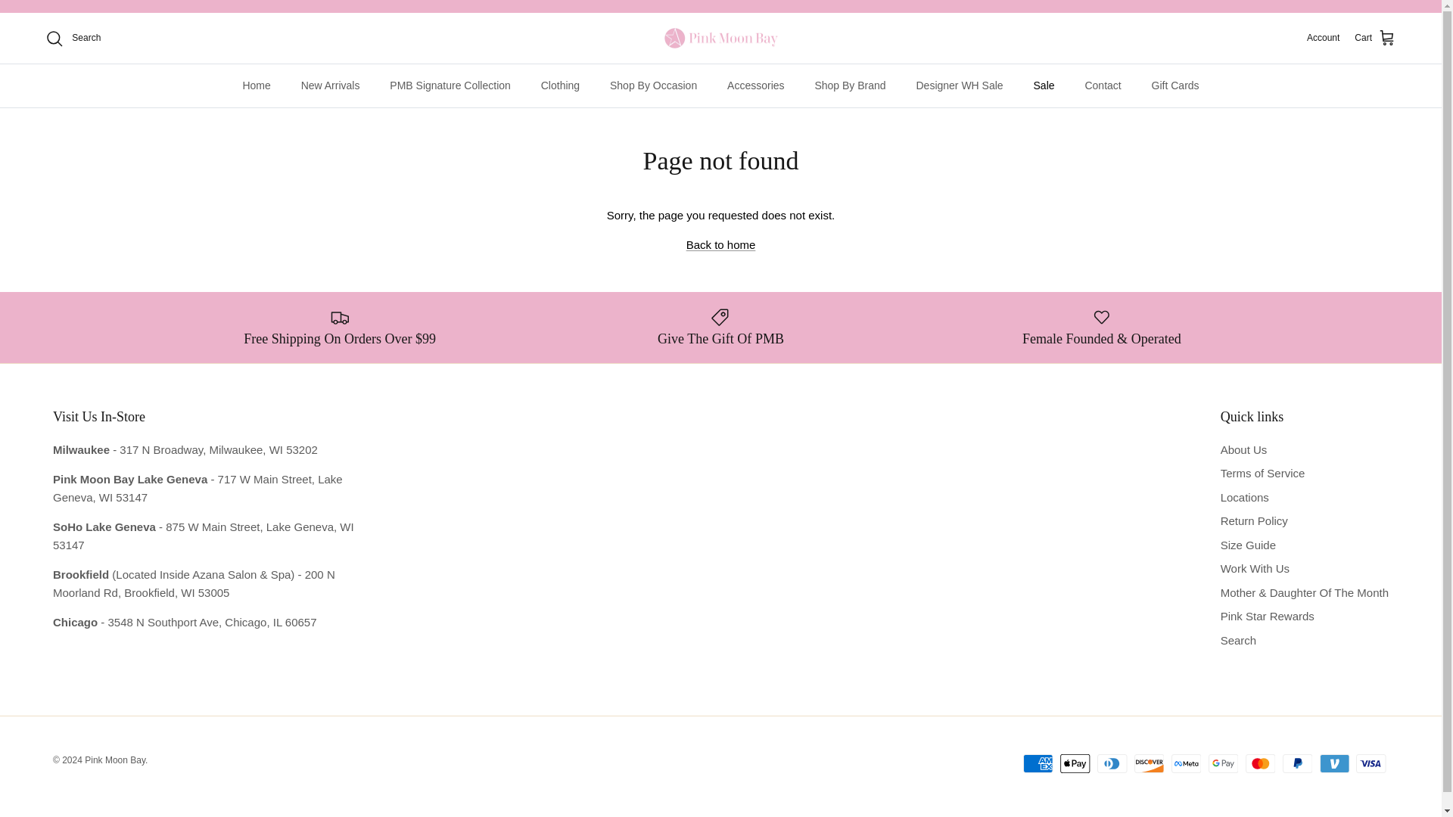 The height and width of the screenshot is (817, 1453). What do you see at coordinates (1112, 763) in the screenshot?
I see `Diners Club` at bounding box center [1112, 763].